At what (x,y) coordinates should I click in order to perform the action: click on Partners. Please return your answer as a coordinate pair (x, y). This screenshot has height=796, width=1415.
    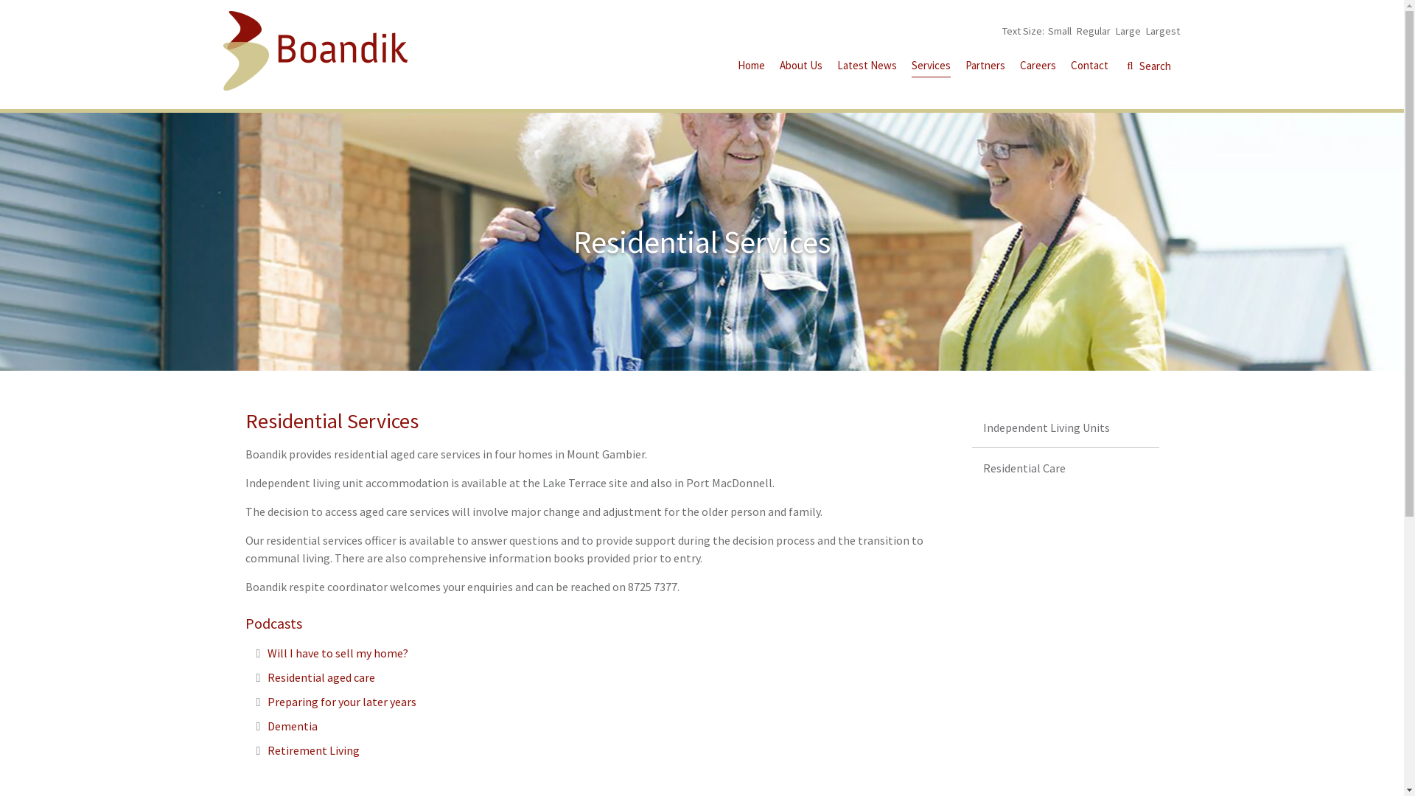
    Looking at the image, I should click on (985, 68).